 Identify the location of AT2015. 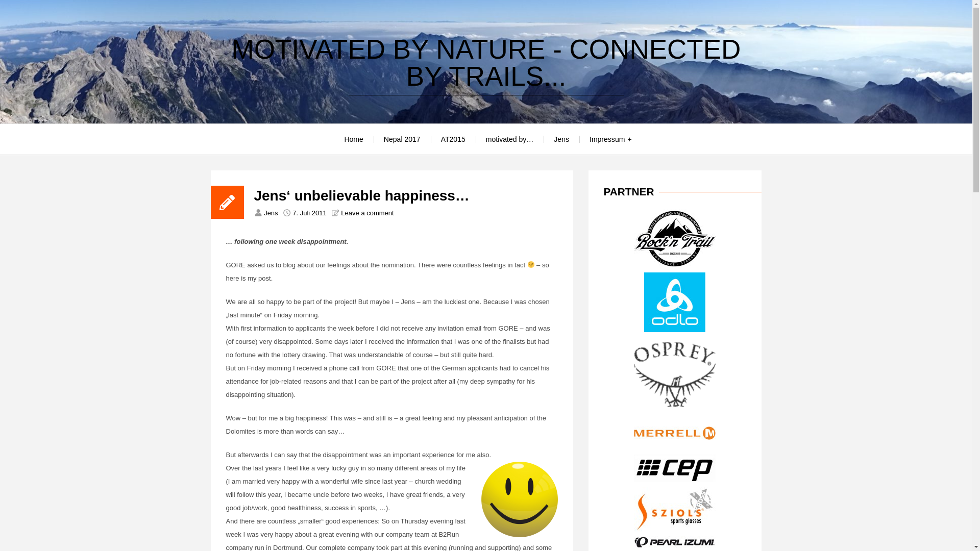
(453, 139).